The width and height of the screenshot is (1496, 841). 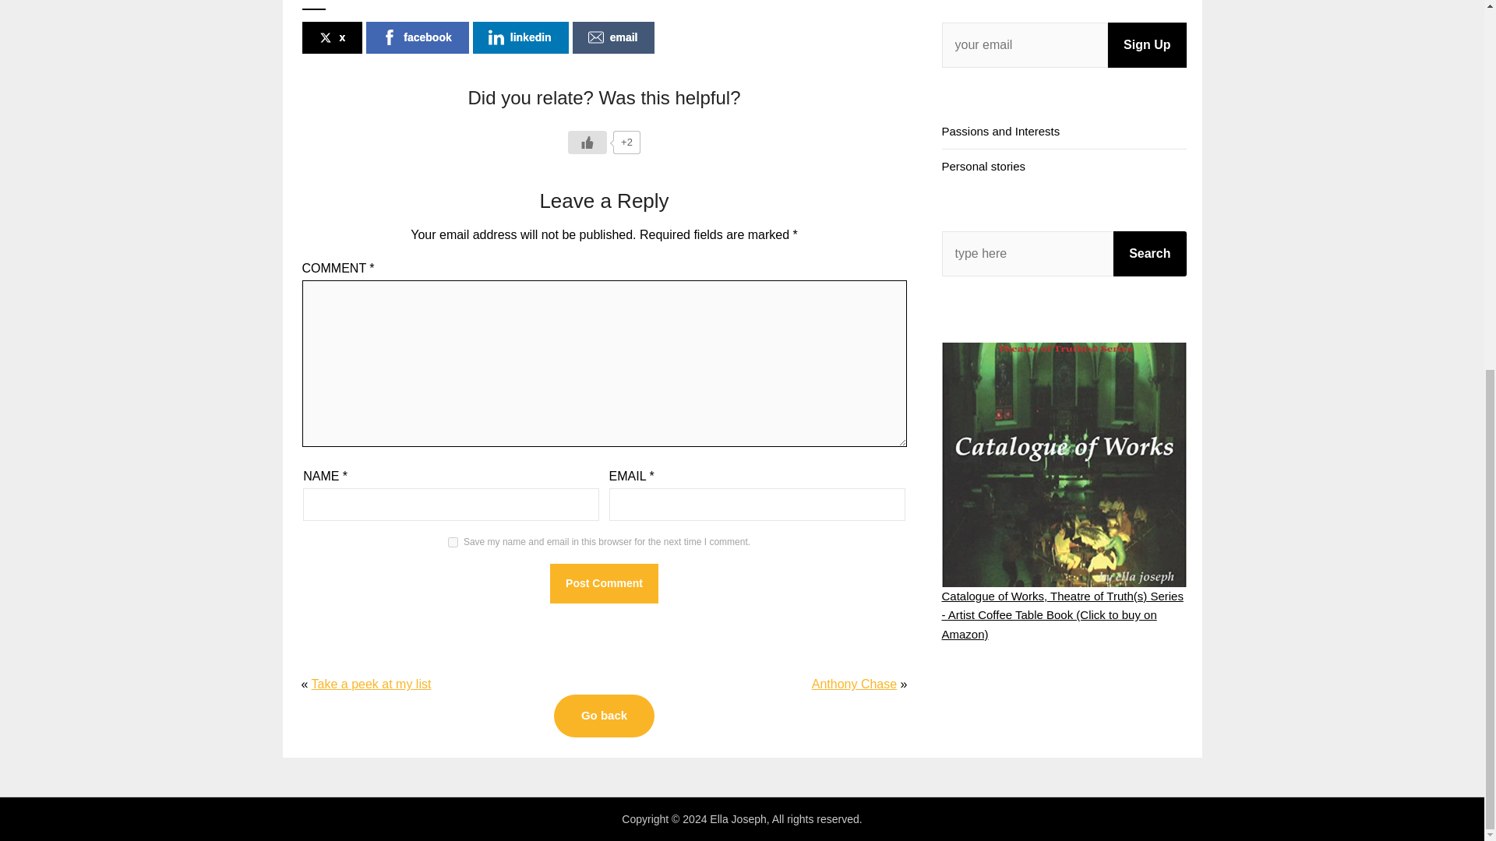 I want to click on email, so click(x=614, y=37).